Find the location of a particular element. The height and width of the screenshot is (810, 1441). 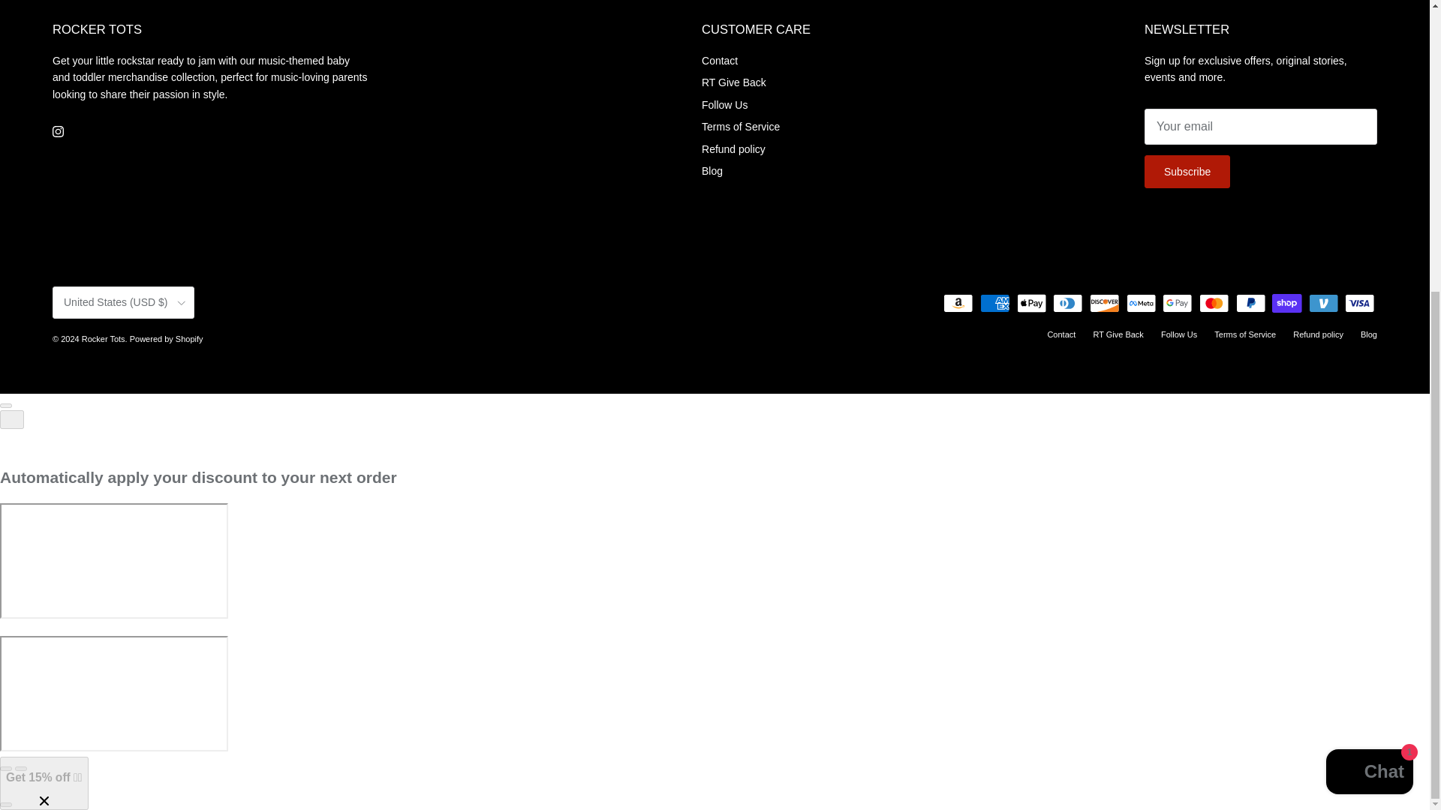

Diners Club is located at coordinates (1067, 303).